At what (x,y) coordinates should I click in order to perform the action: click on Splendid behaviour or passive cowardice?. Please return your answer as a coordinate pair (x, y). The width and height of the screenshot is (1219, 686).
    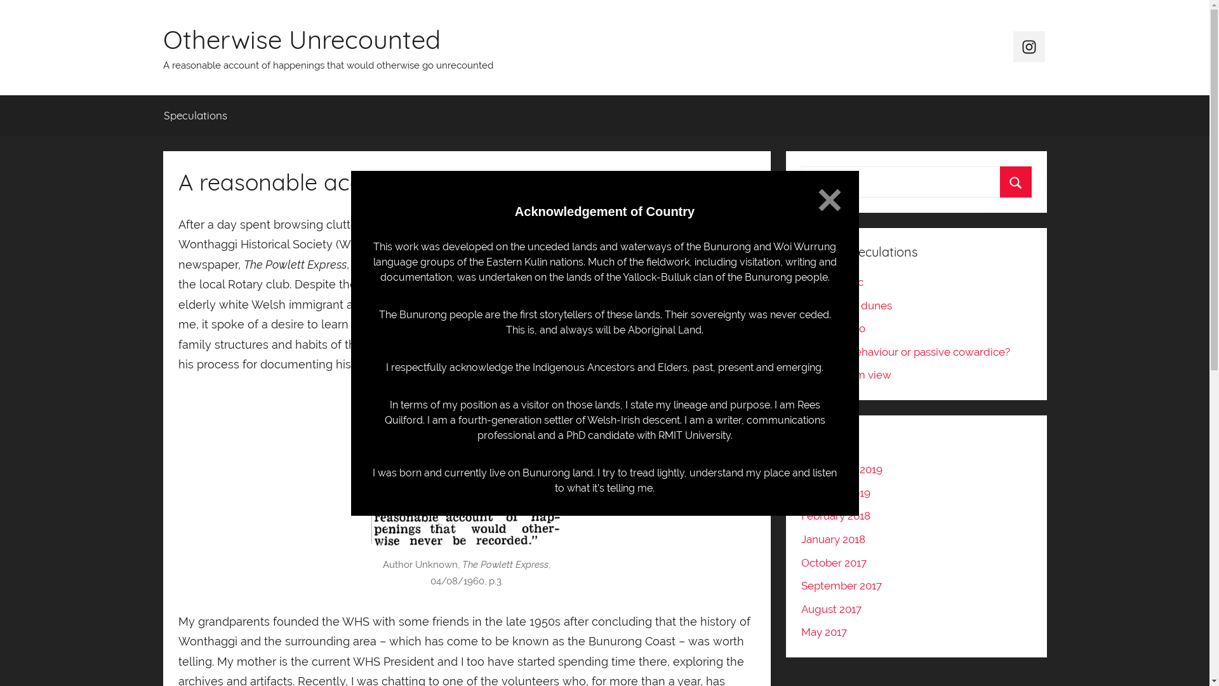
    Looking at the image, I should click on (905, 352).